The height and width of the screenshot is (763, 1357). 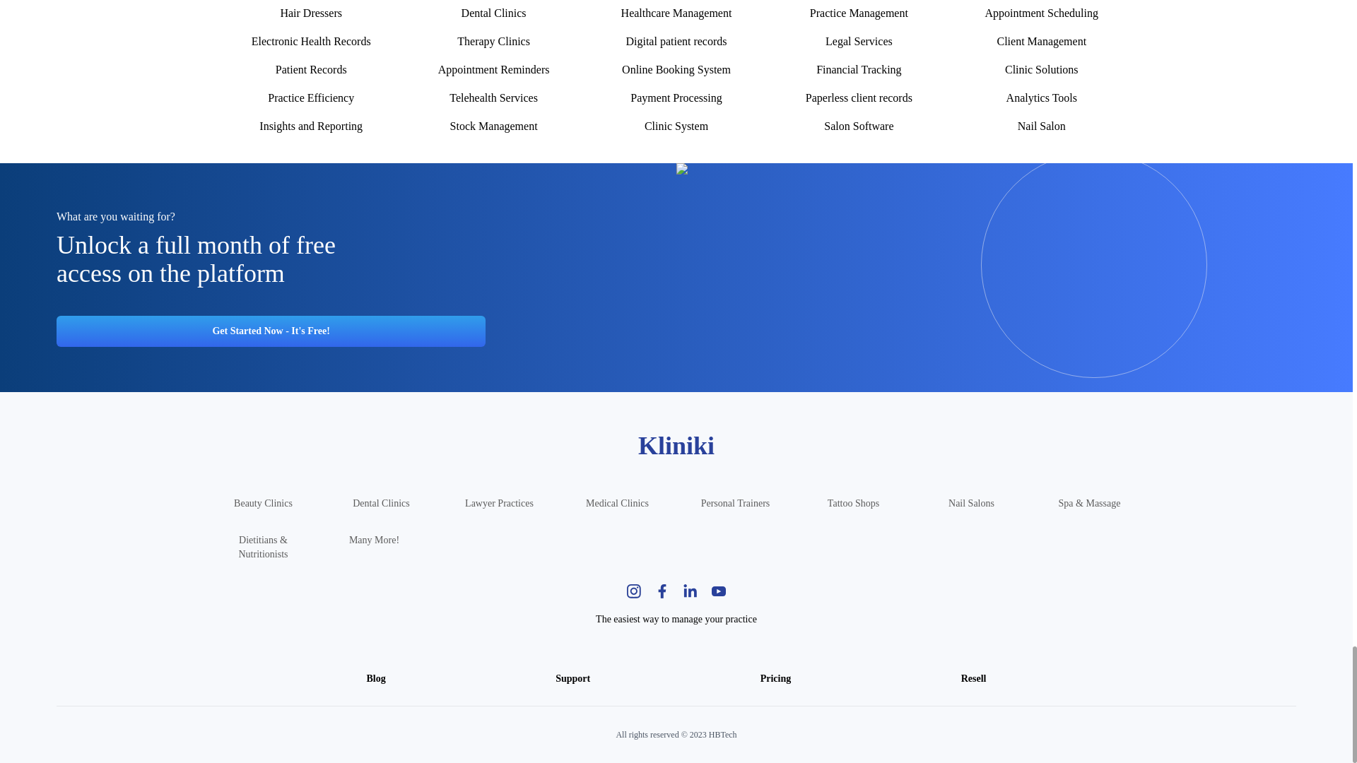 What do you see at coordinates (375, 547) in the screenshot?
I see `Many More!` at bounding box center [375, 547].